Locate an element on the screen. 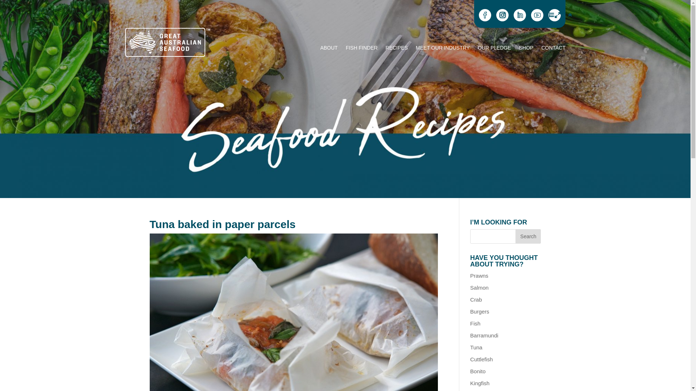  Bonito is located at coordinates (478, 371).